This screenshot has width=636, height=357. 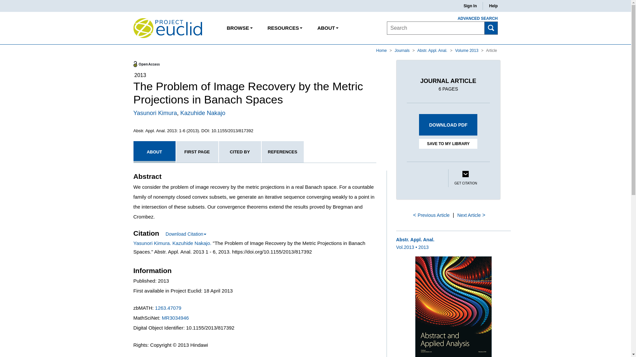 What do you see at coordinates (240, 28) in the screenshot?
I see `BROWSE` at bounding box center [240, 28].